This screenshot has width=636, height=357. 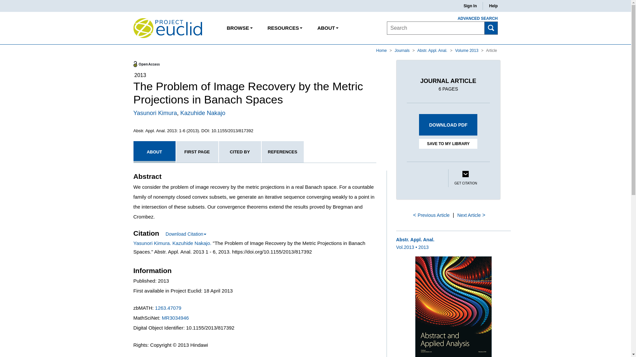 What do you see at coordinates (240, 28) in the screenshot?
I see `BROWSE` at bounding box center [240, 28].